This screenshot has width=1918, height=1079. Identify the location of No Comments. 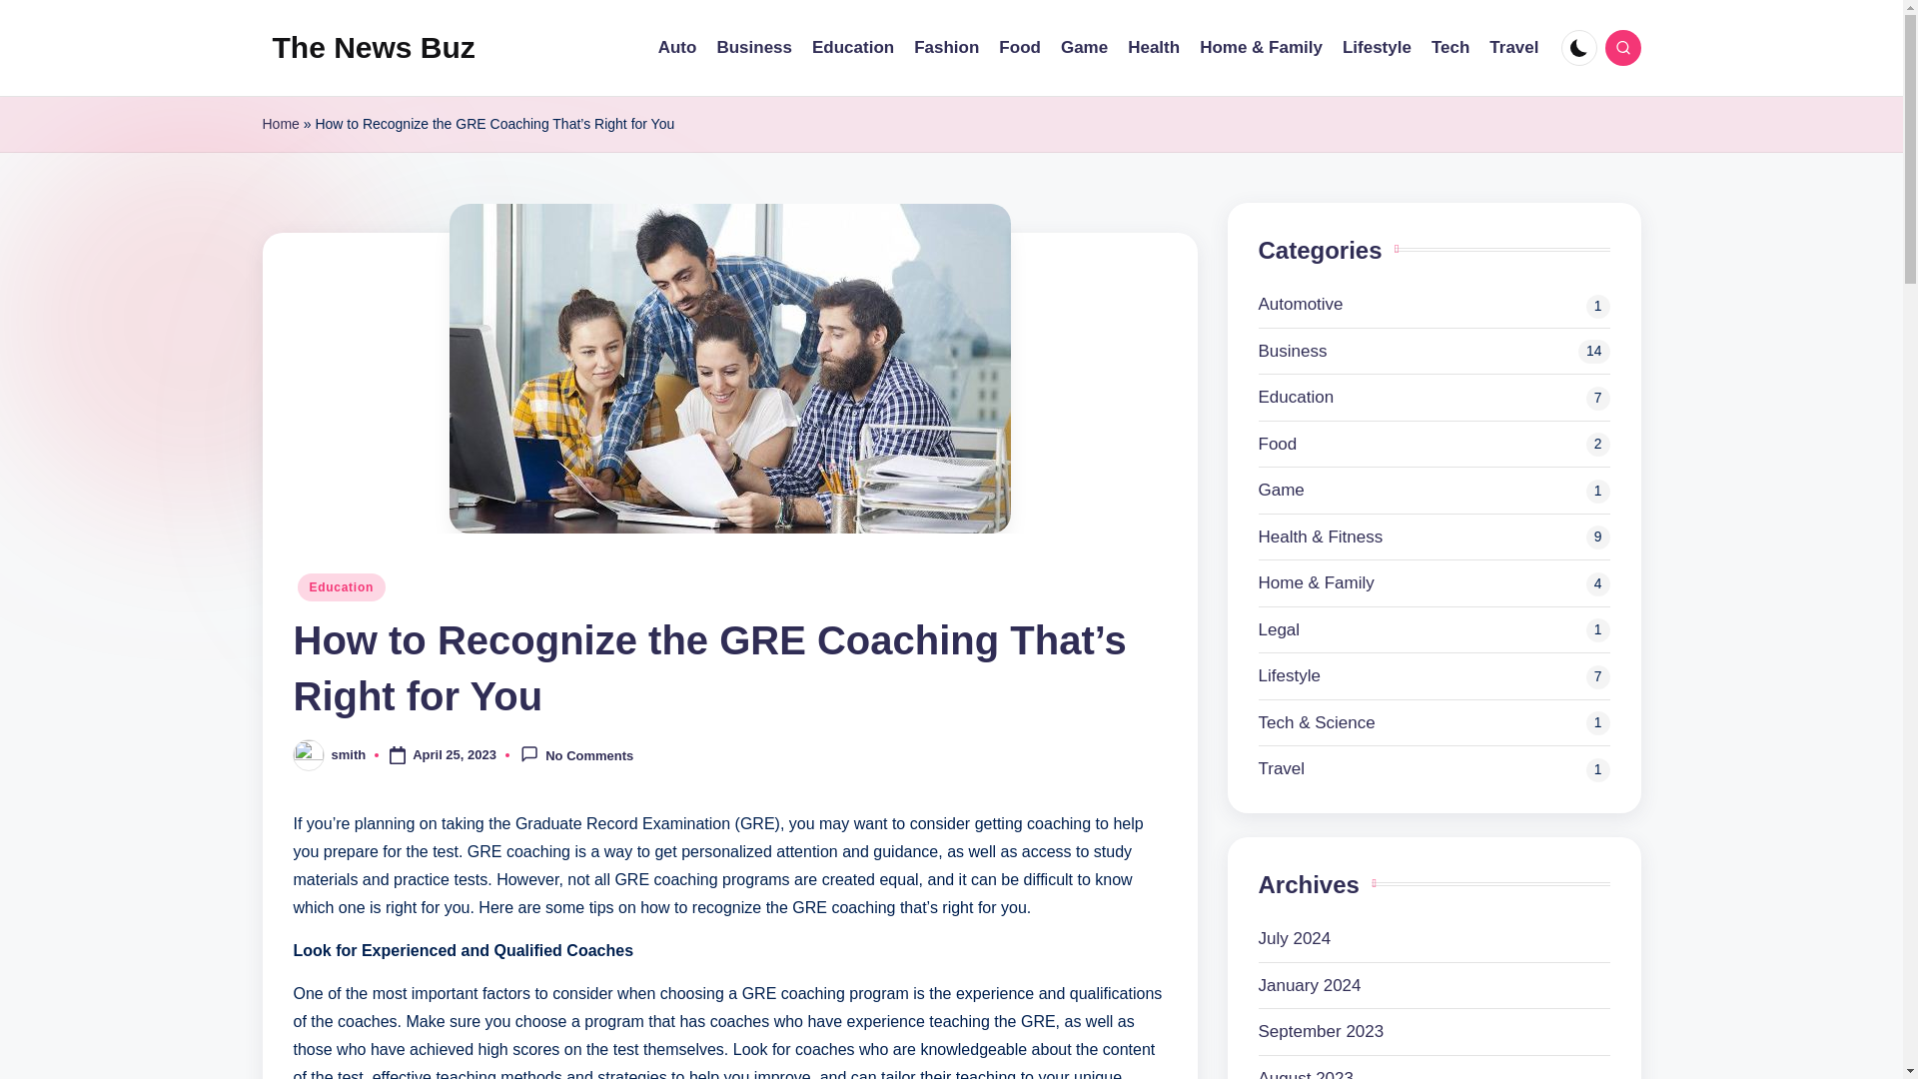
(575, 754).